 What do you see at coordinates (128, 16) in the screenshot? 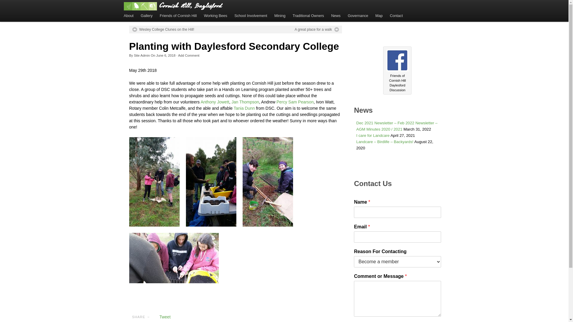
I see `About` at bounding box center [128, 16].